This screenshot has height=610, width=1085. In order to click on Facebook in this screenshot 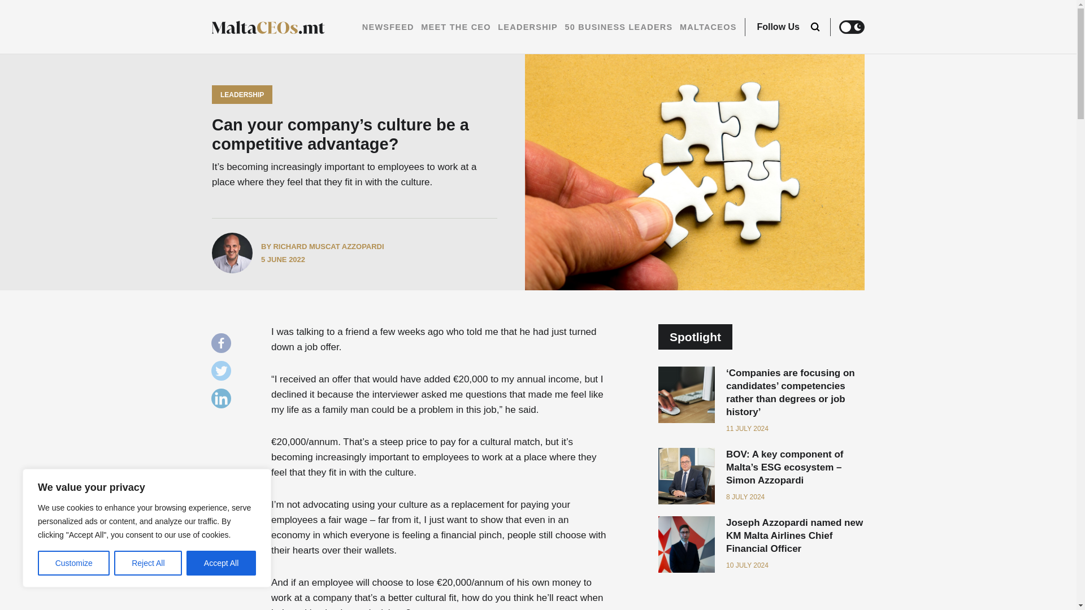, I will do `click(224, 346)`.